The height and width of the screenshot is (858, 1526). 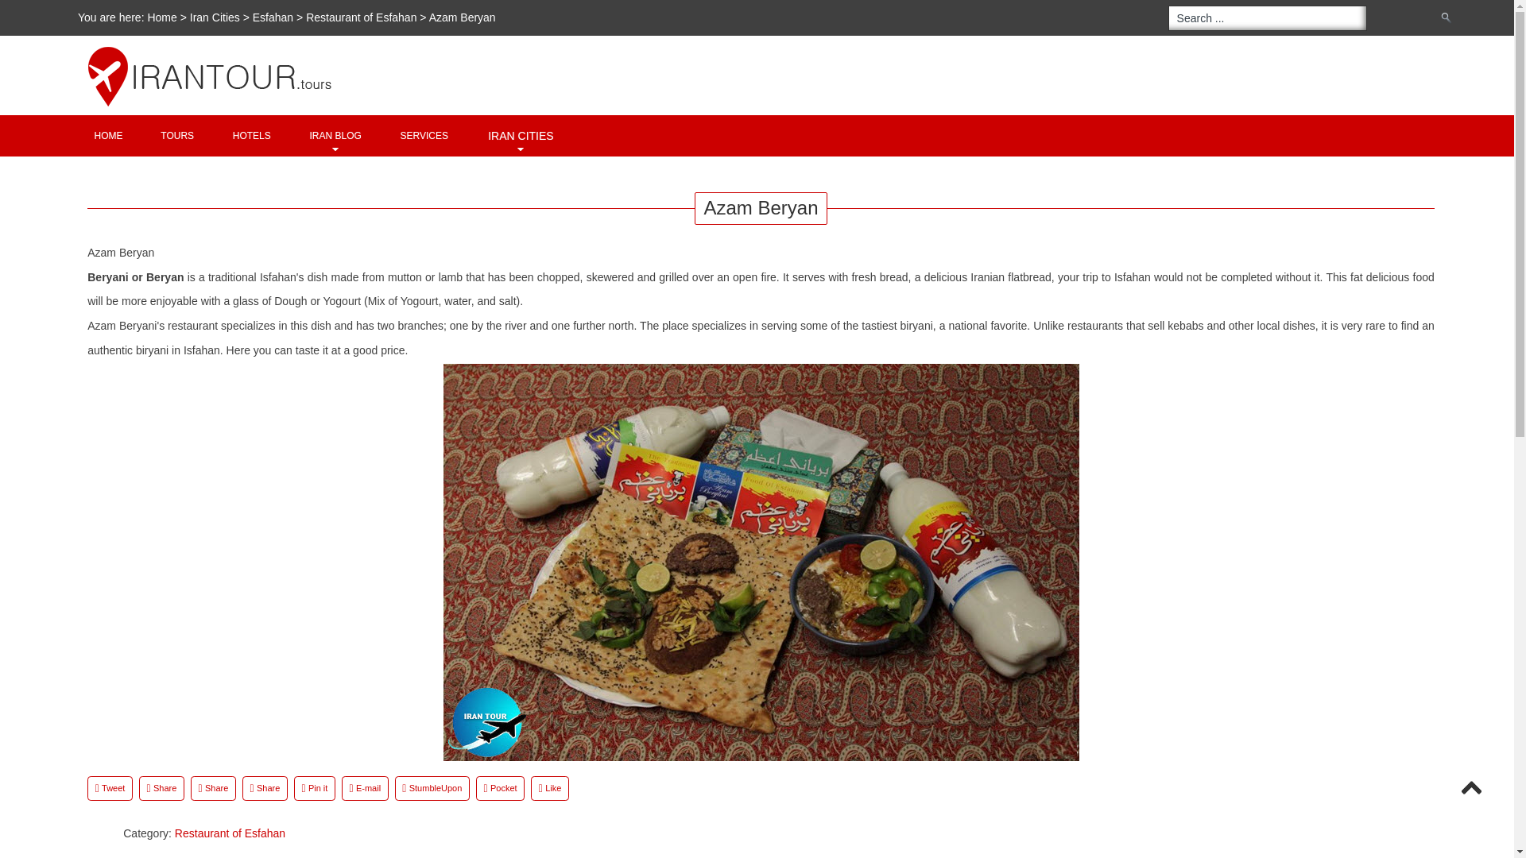 I want to click on IRAN CITIES, so click(x=520, y=135).